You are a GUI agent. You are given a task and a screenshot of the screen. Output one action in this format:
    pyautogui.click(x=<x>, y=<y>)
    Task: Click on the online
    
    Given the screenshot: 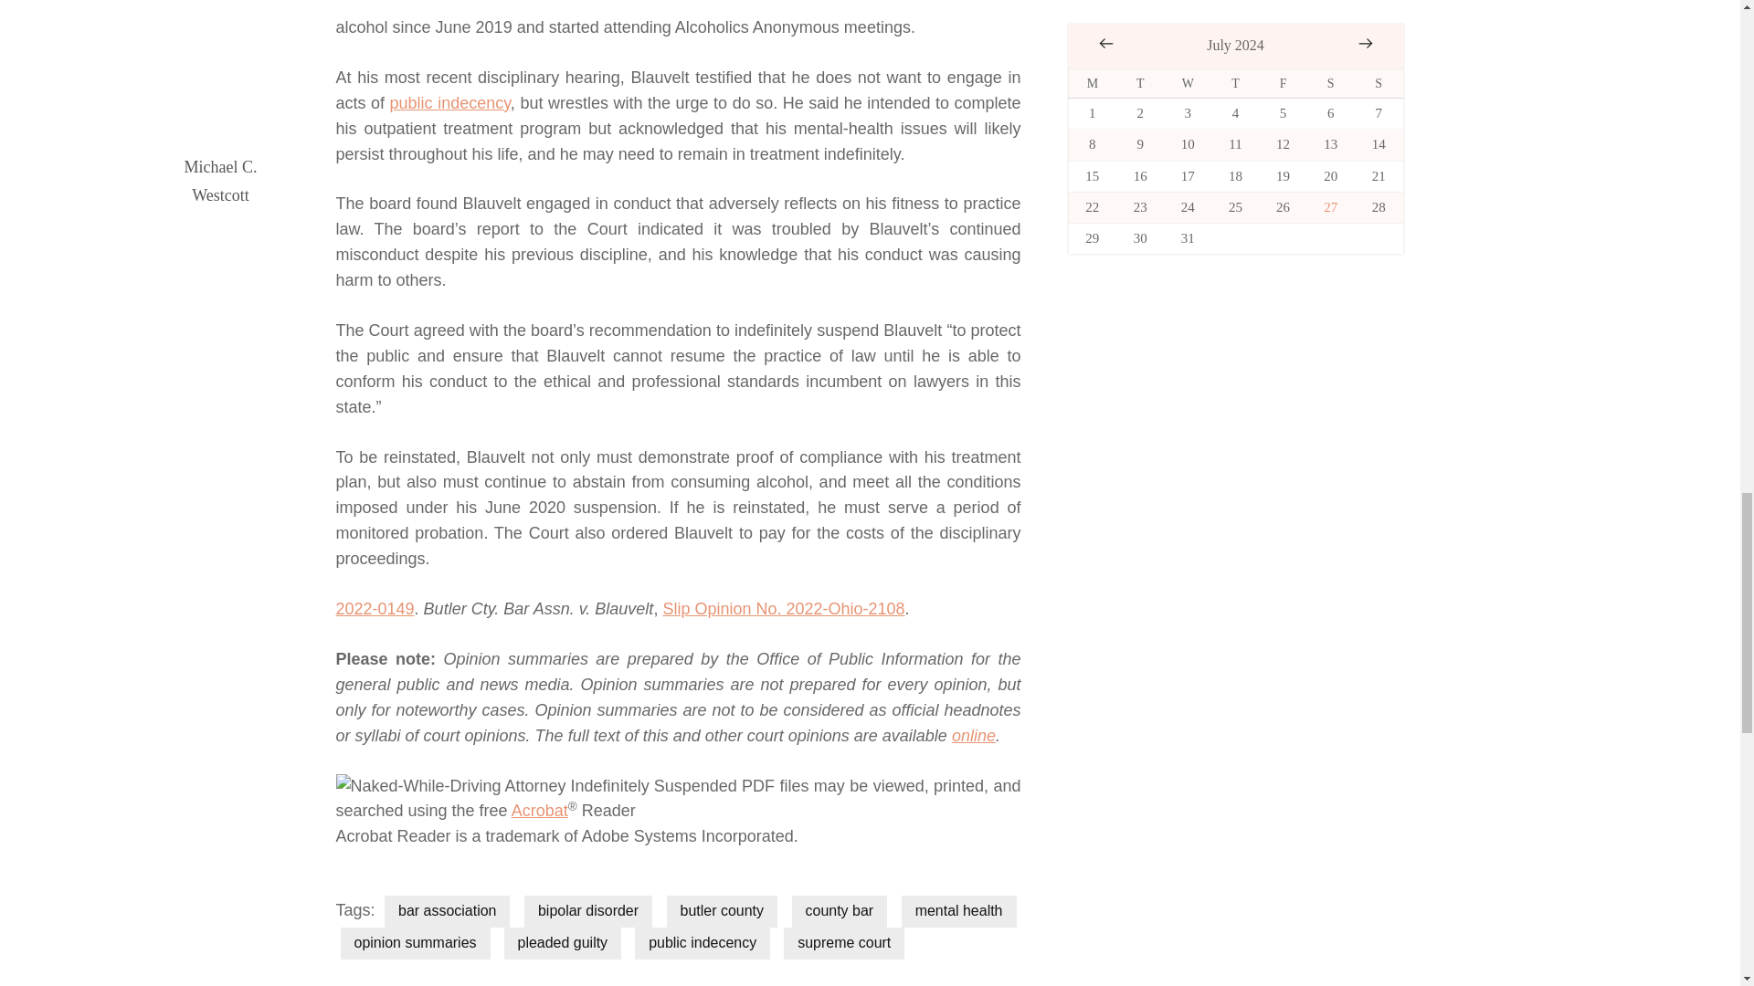 What is the action you would take?
    pyautogui.click(x=974, y=736)
    